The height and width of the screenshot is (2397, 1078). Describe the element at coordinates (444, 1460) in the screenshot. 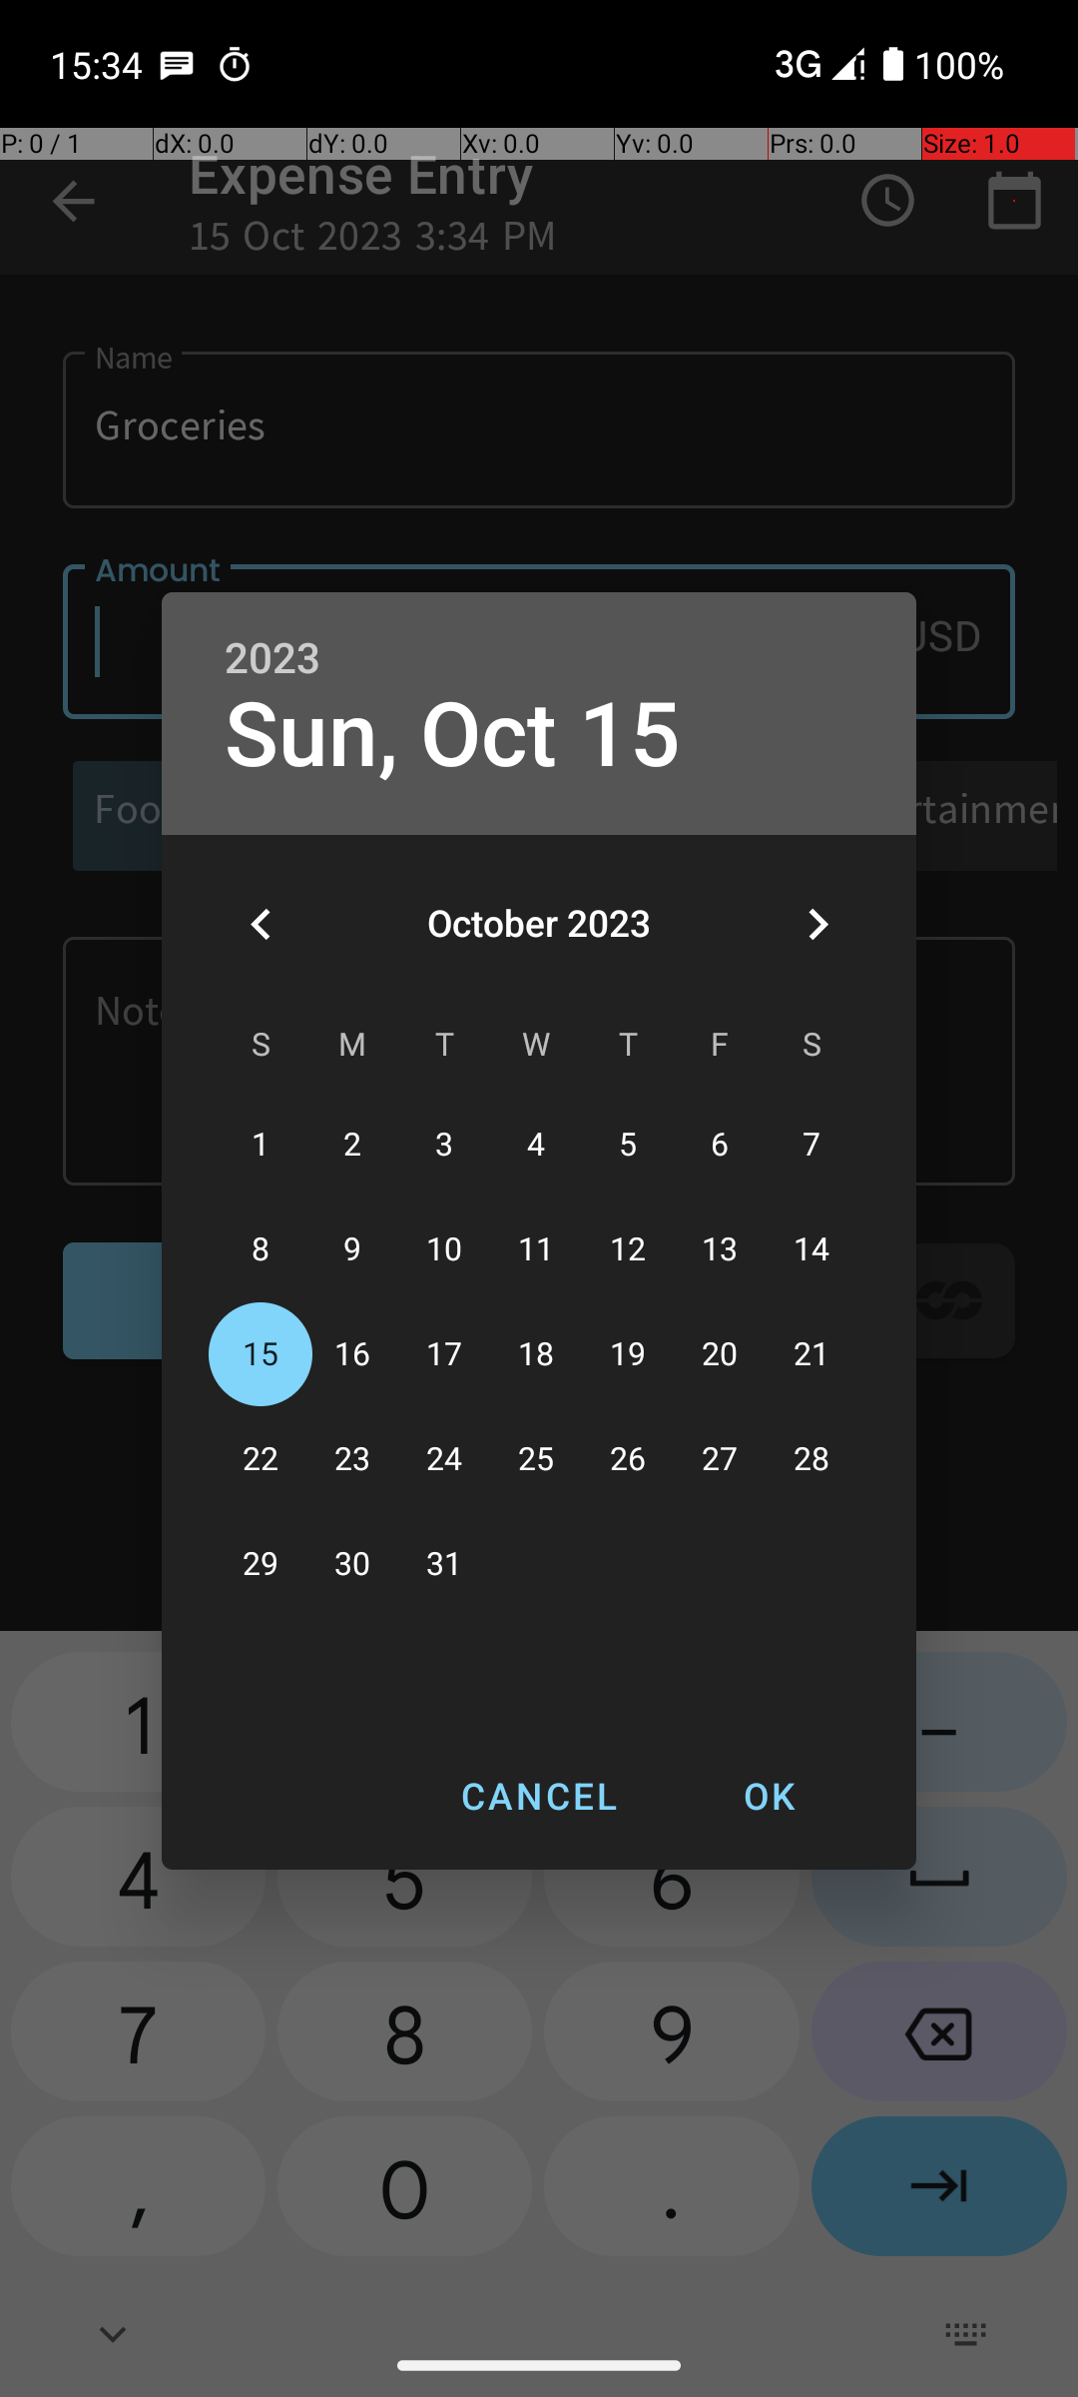

I see `24` at that location.